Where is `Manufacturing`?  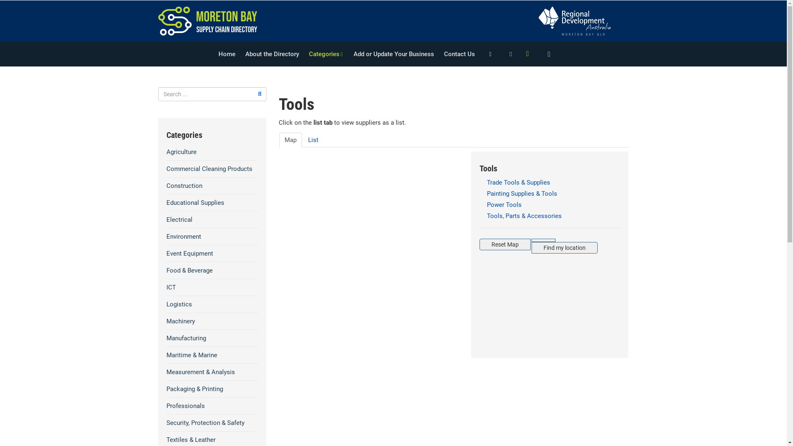 Manufacturing is located at coordinates (212, 338).